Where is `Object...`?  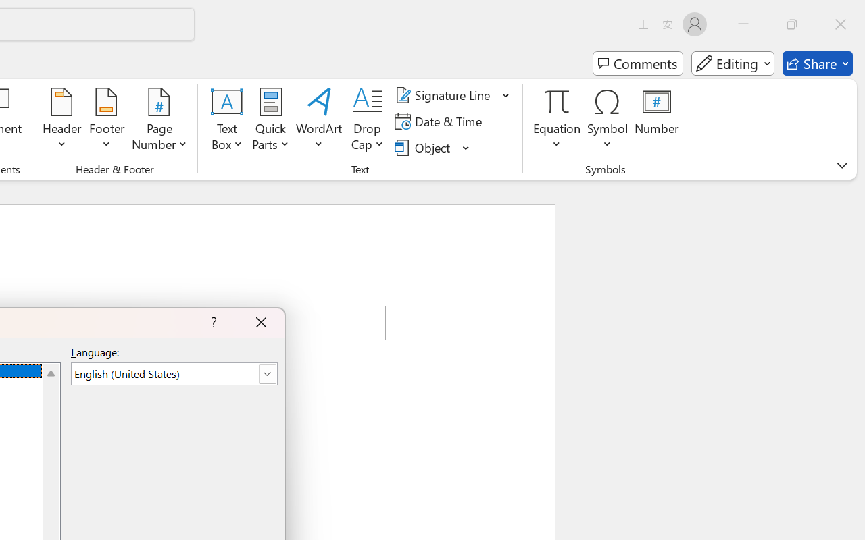
Object... is located at coordinates (432, 147).